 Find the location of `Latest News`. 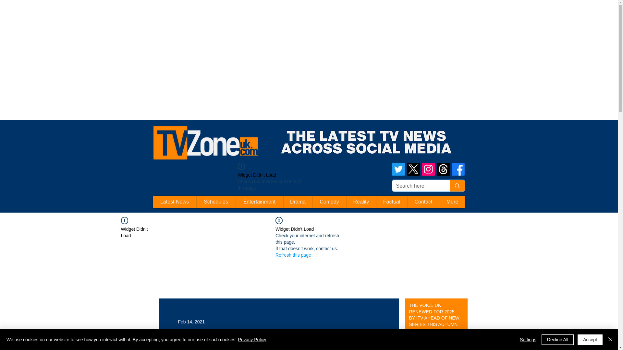

Latest News is located at coordinates (175, 202).